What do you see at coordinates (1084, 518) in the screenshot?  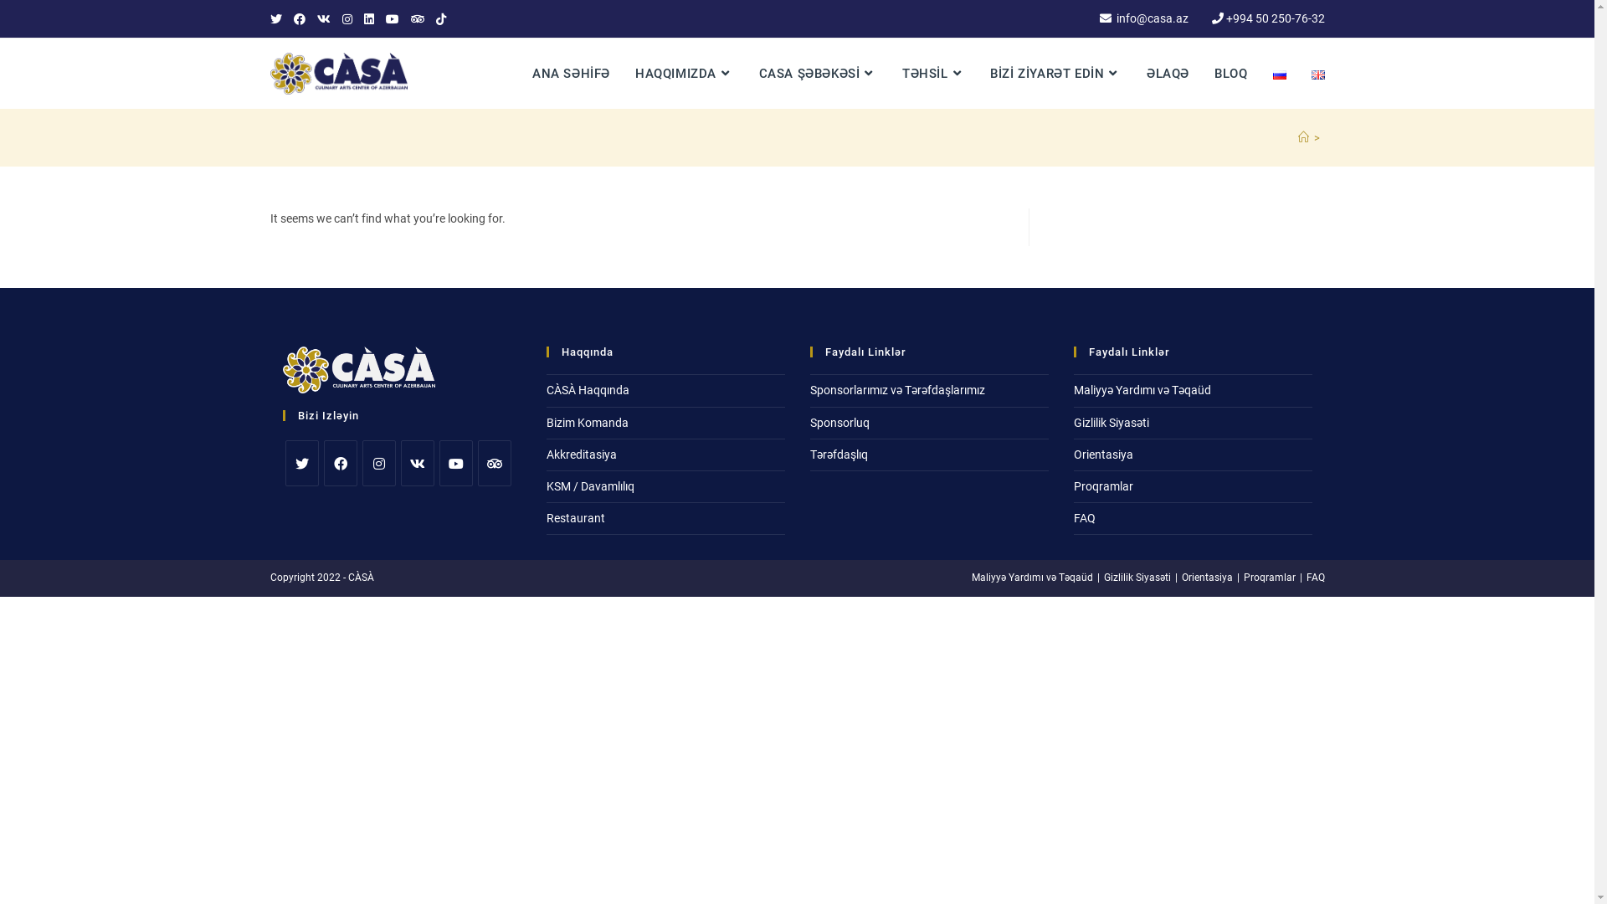 I see `FAQ` at bounding box center [1084, 518].